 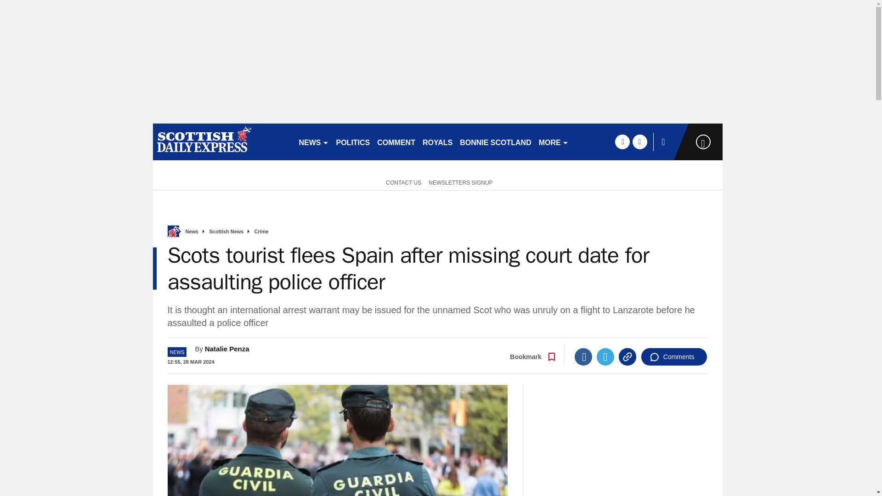 What do you see at coordinates (192, 231) in the screenshot?
I see `News` at bounding box center [192, 231].